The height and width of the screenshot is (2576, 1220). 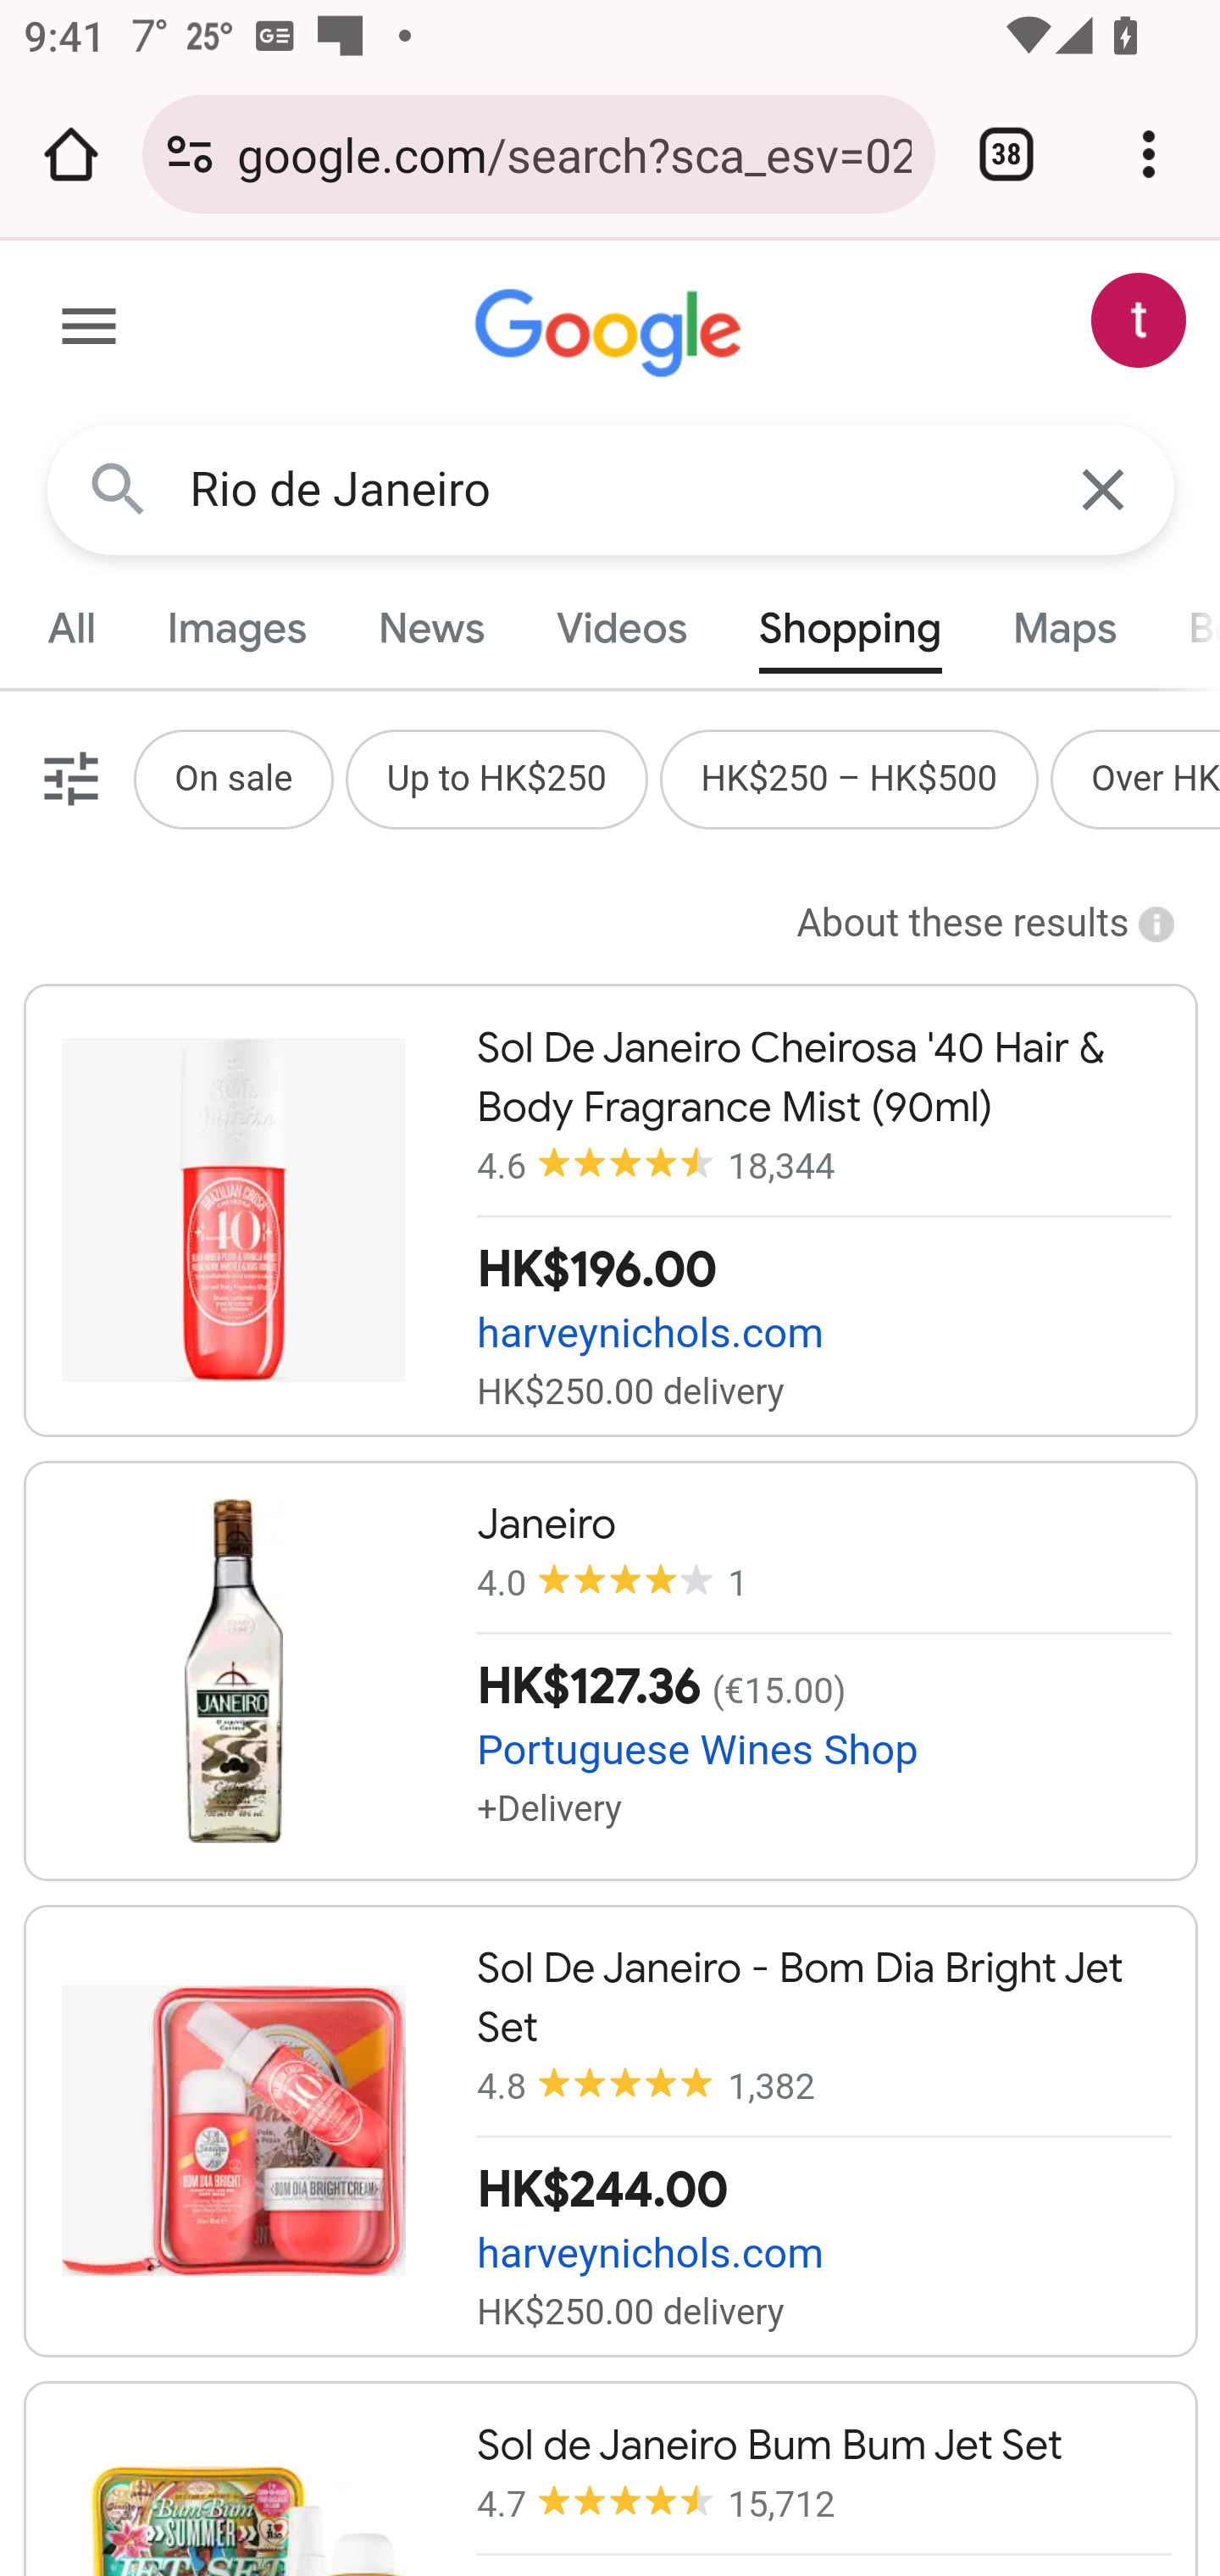 I want to click on Sol De Janeiro - Bom Dia Bright Jet Set, so click(x=610, y=2130).